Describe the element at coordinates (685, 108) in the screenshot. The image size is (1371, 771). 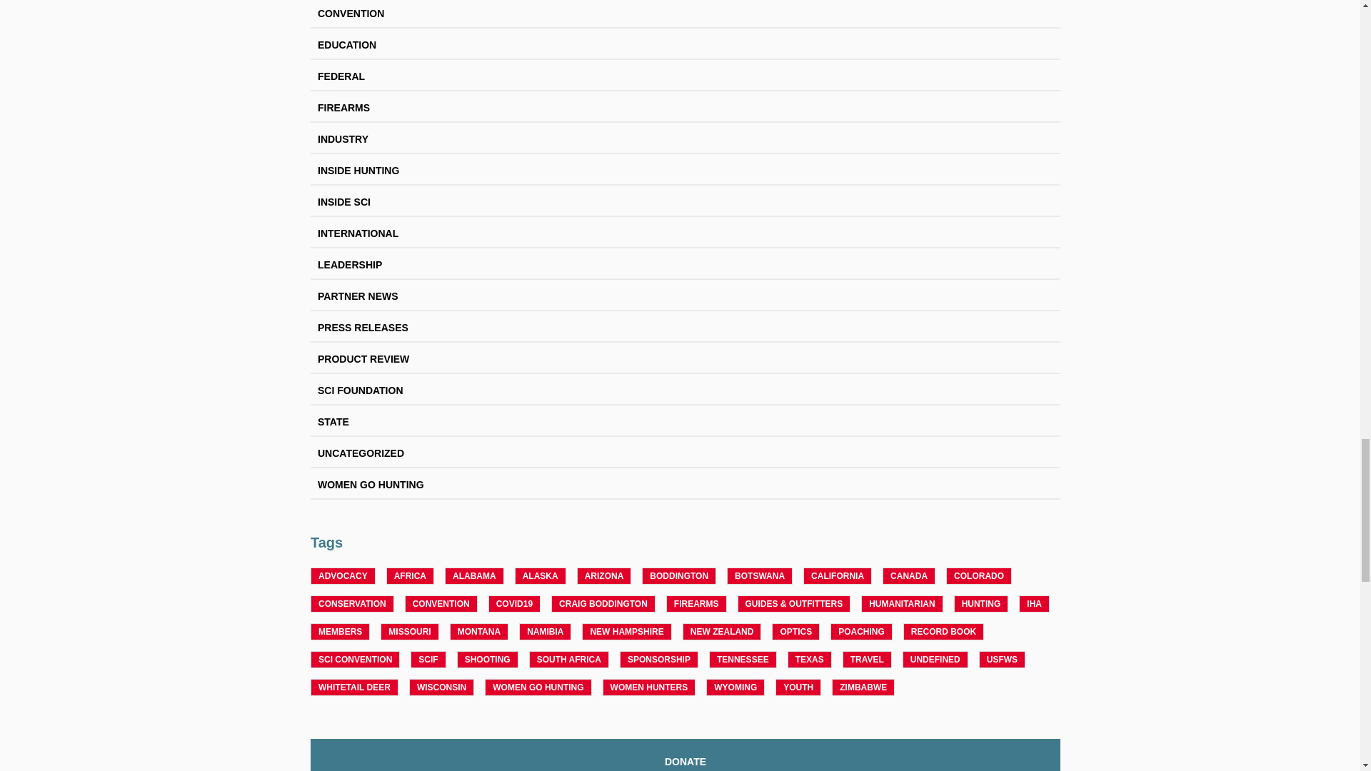
I see `FIREARMS` at that location.